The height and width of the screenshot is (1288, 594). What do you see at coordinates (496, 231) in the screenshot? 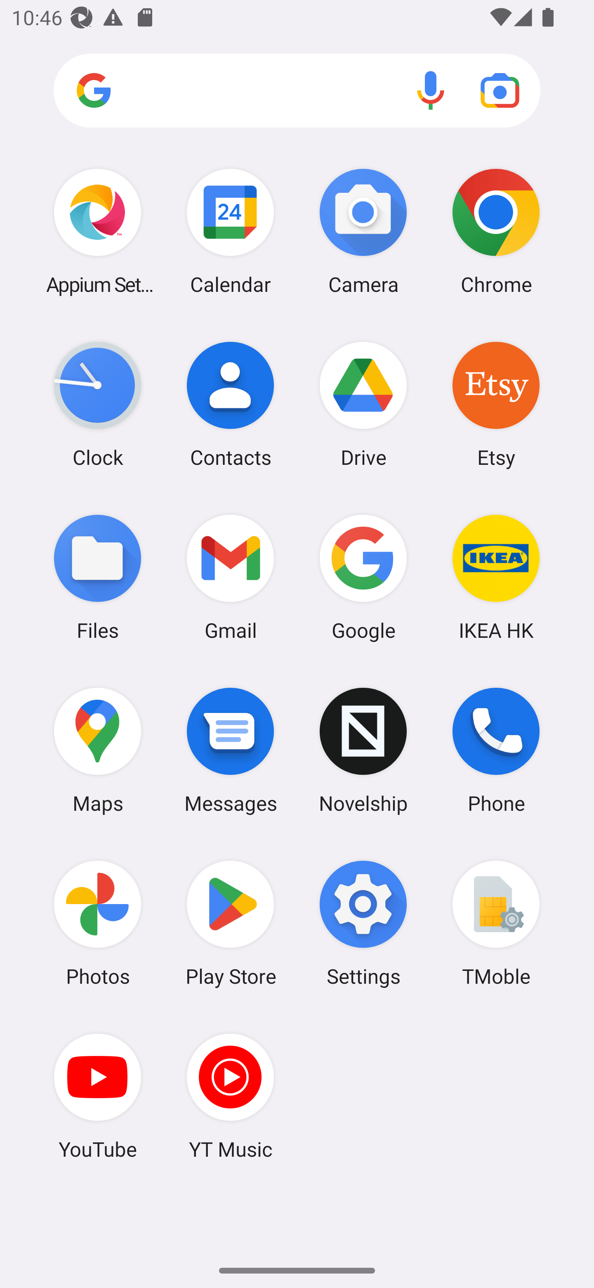
I see `Chrome` at bounding box center [496, 231].